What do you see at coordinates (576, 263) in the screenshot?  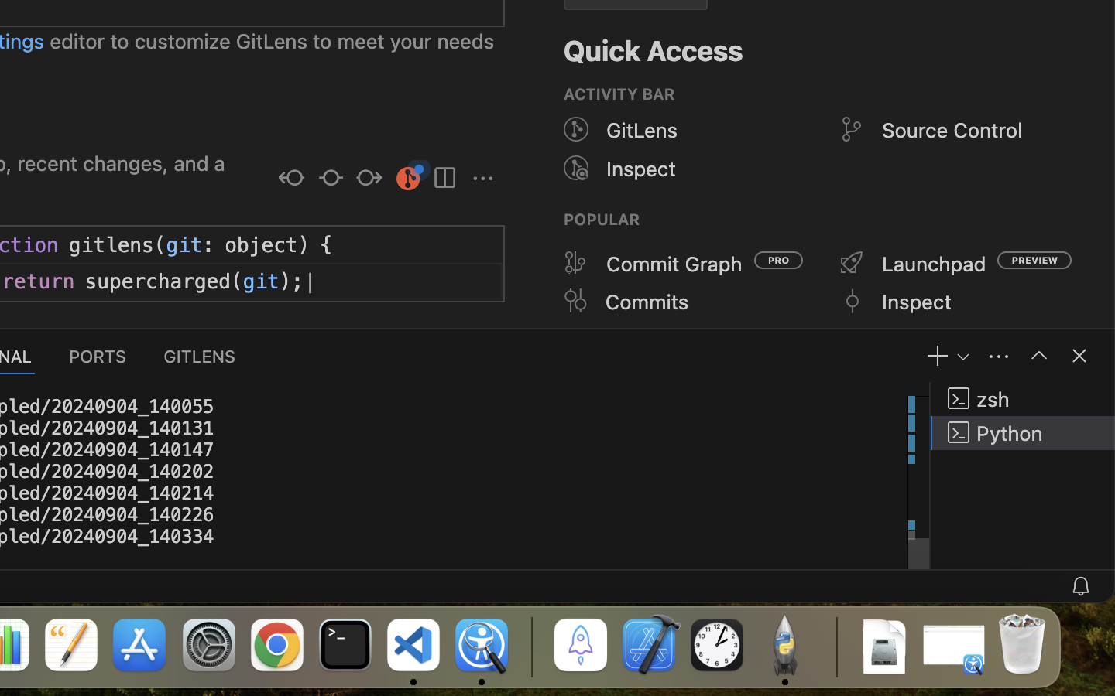 I see `` at bounding box center [576, 263].